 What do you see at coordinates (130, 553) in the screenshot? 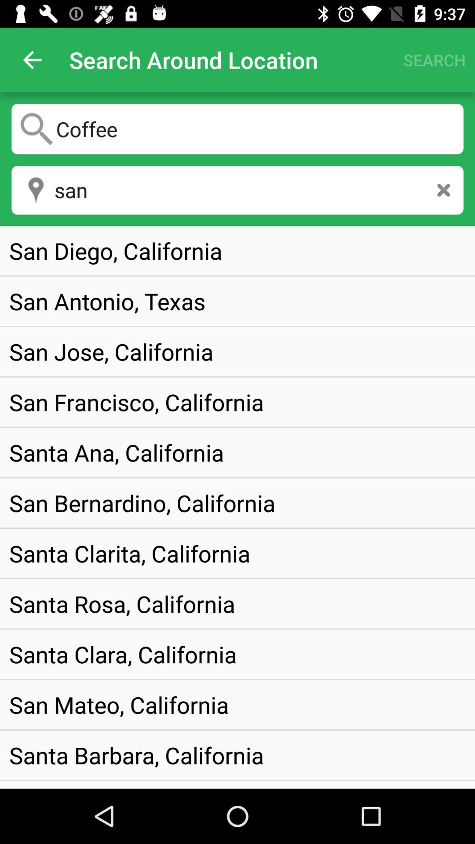
I see `choose the icon below san bernardino, california` at bounding box center [130, 553].